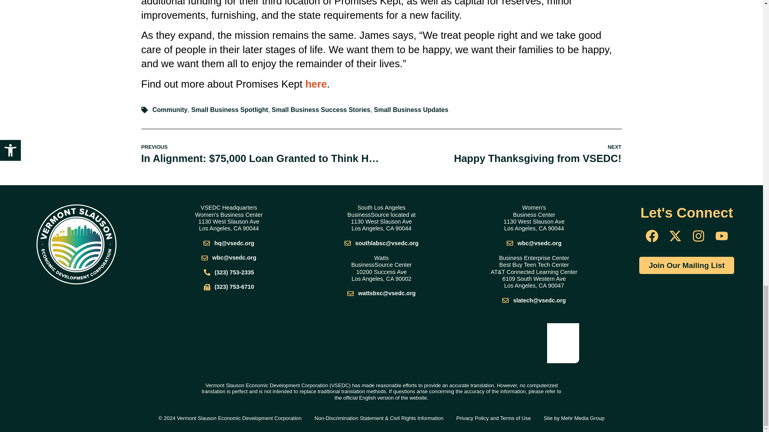  Describe the element at coordinates (534, 243) in the screenshot. I see `Fax` at that location.